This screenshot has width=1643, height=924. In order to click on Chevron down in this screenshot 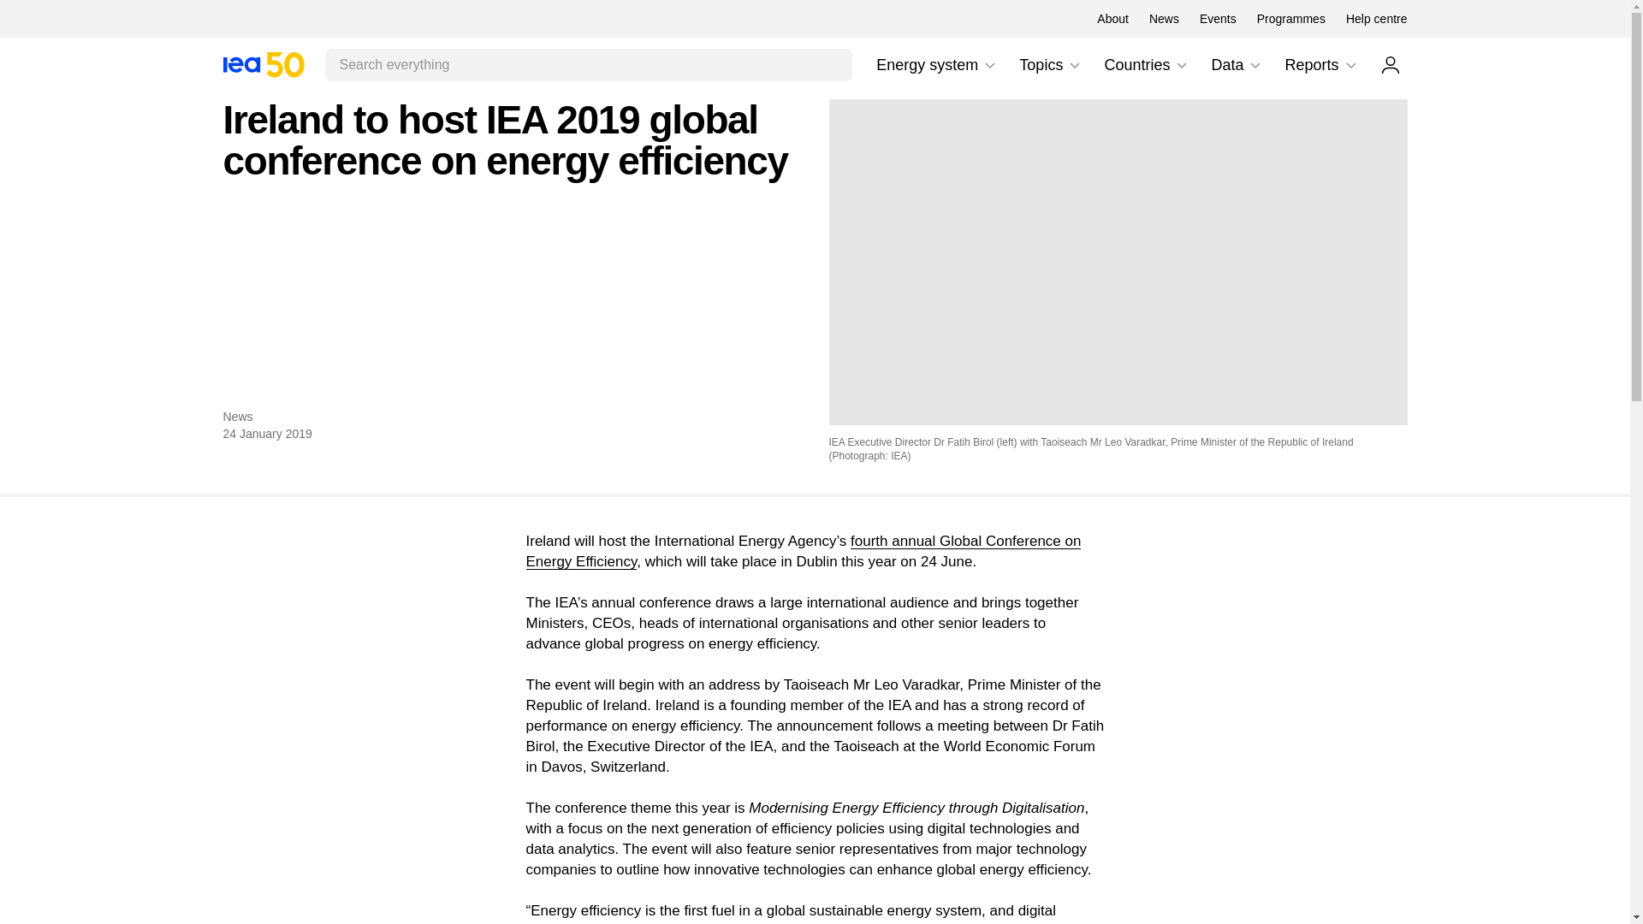, I will do `click(1350, 65)`.